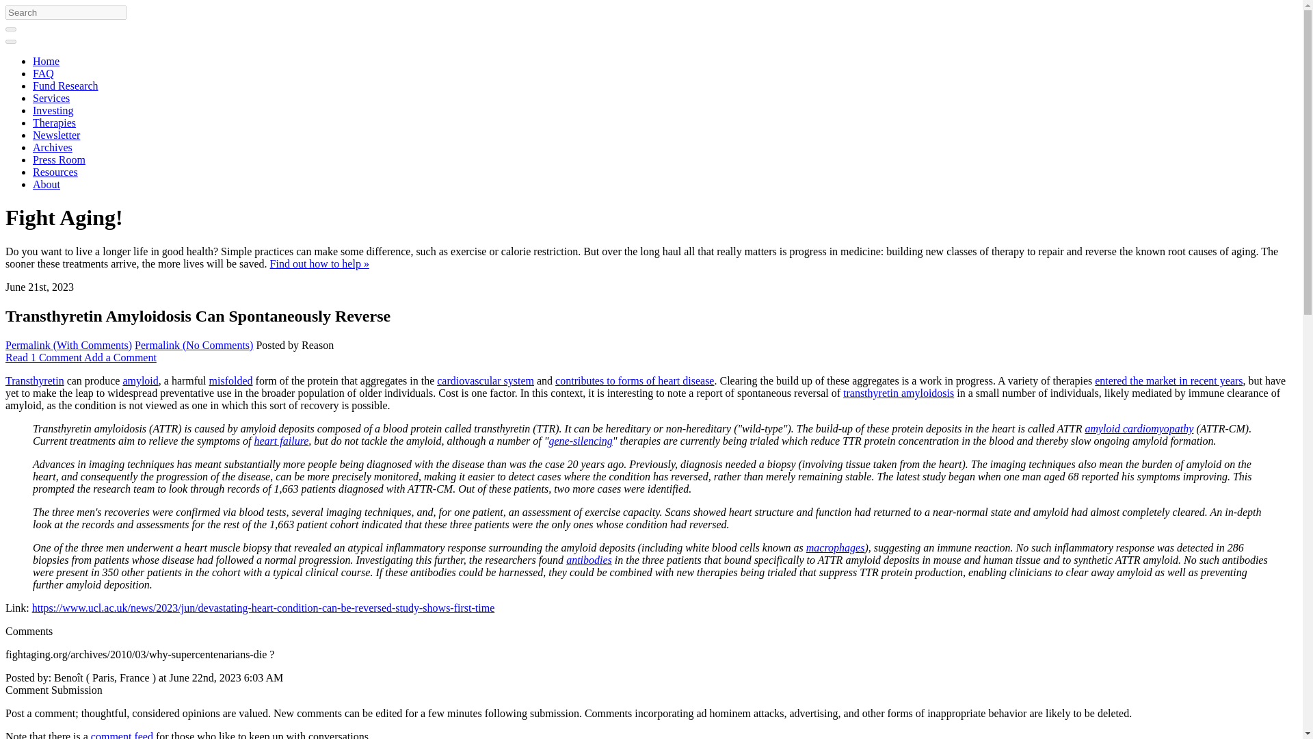 The width and height of the screenshot is (1313, 739). I want to click on comment feed, so click(122, 735).